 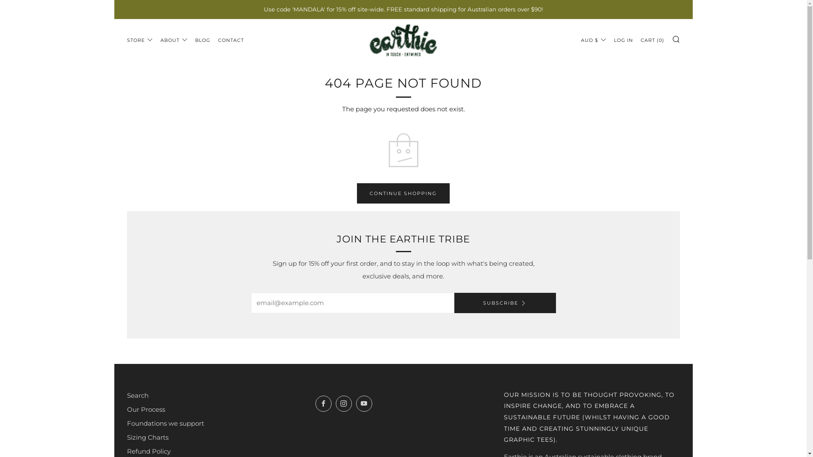 What do you see at coordinates (166, 423) in the screenshot?
I see `Foundations we support` at bounding box center [166, 423].